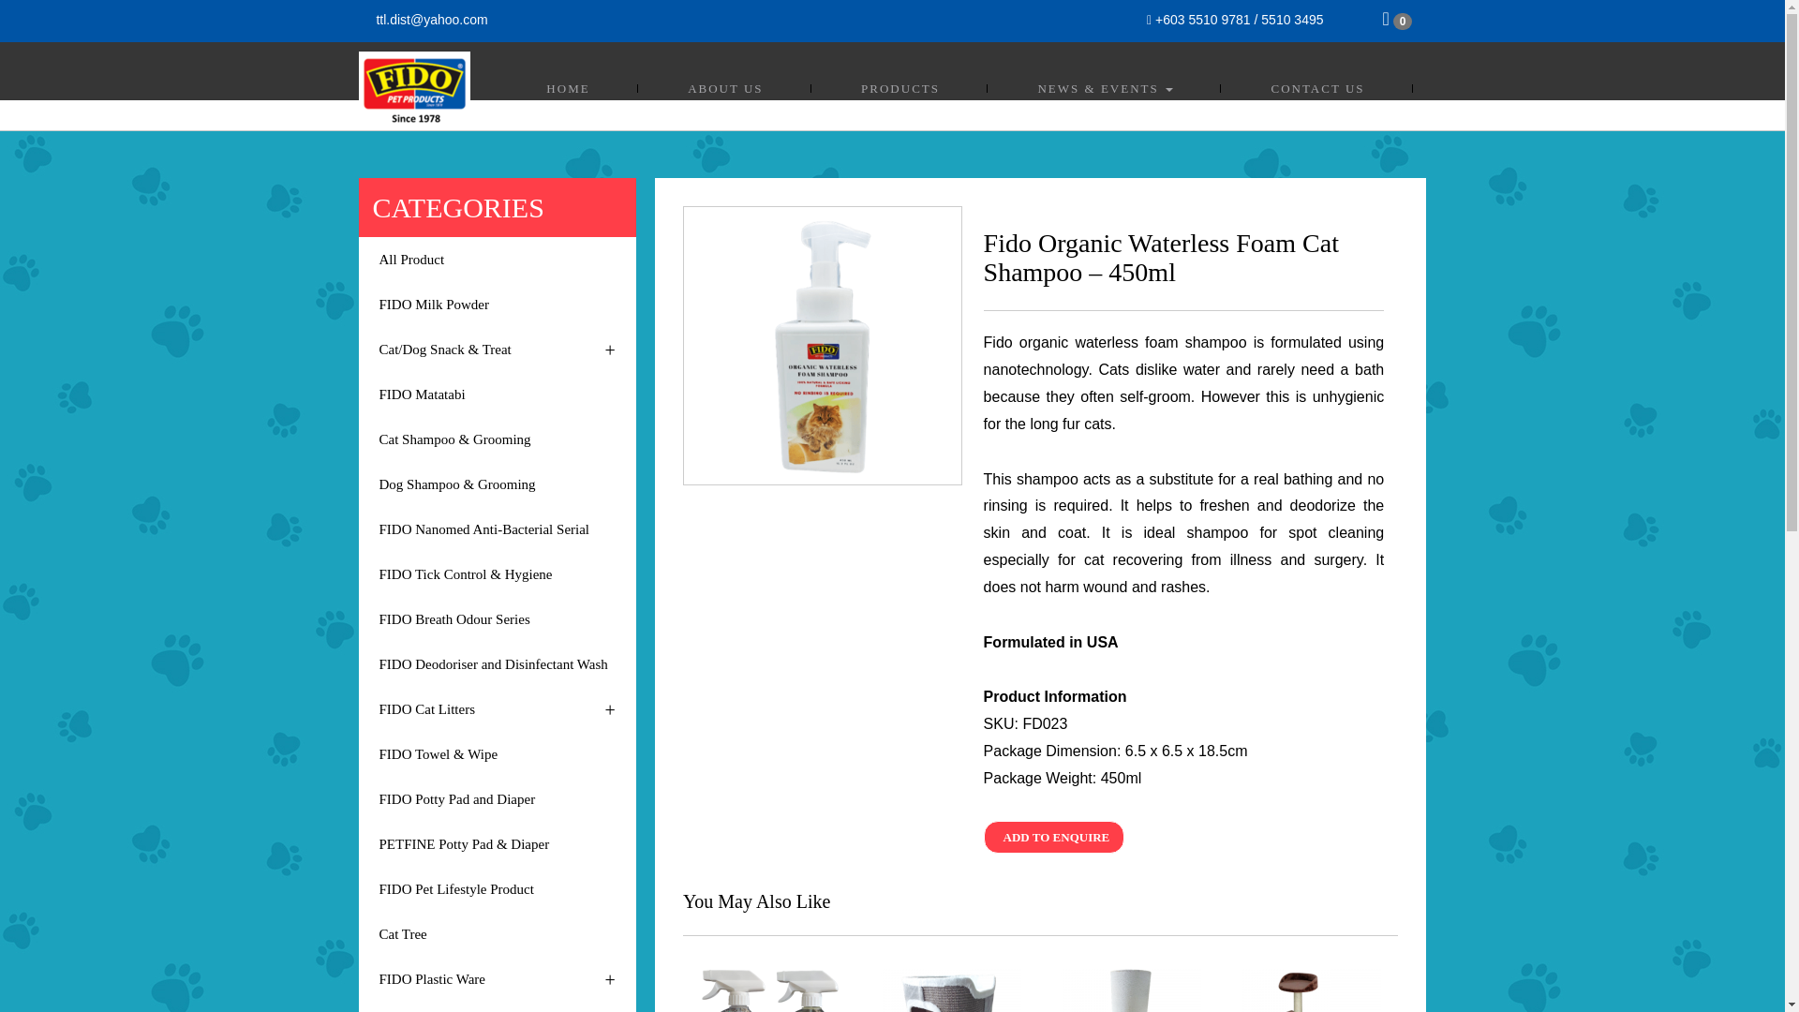 Image resolution: width=1799 pixels, height=1012 pixels. What do you see at coordinates (1398, 21) in the screenshot?
I see `0` at bounding box center [1398, 21].